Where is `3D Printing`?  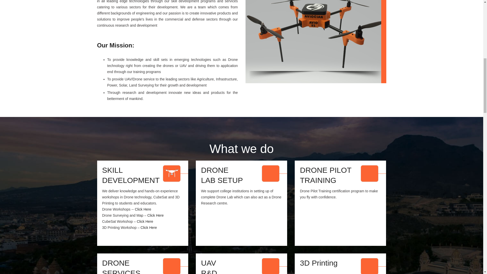
3D Printing is located at coordinates (319, 263).